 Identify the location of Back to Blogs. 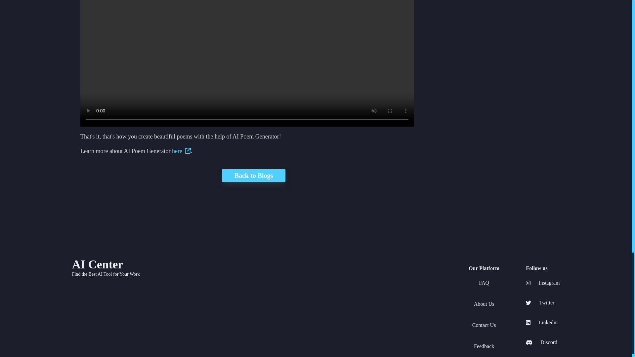
(247, 175).